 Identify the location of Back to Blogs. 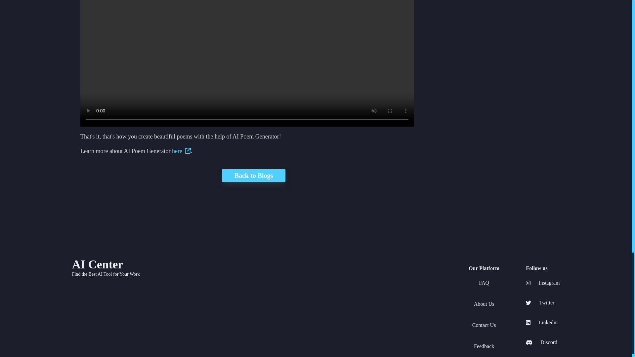
(247, 175).